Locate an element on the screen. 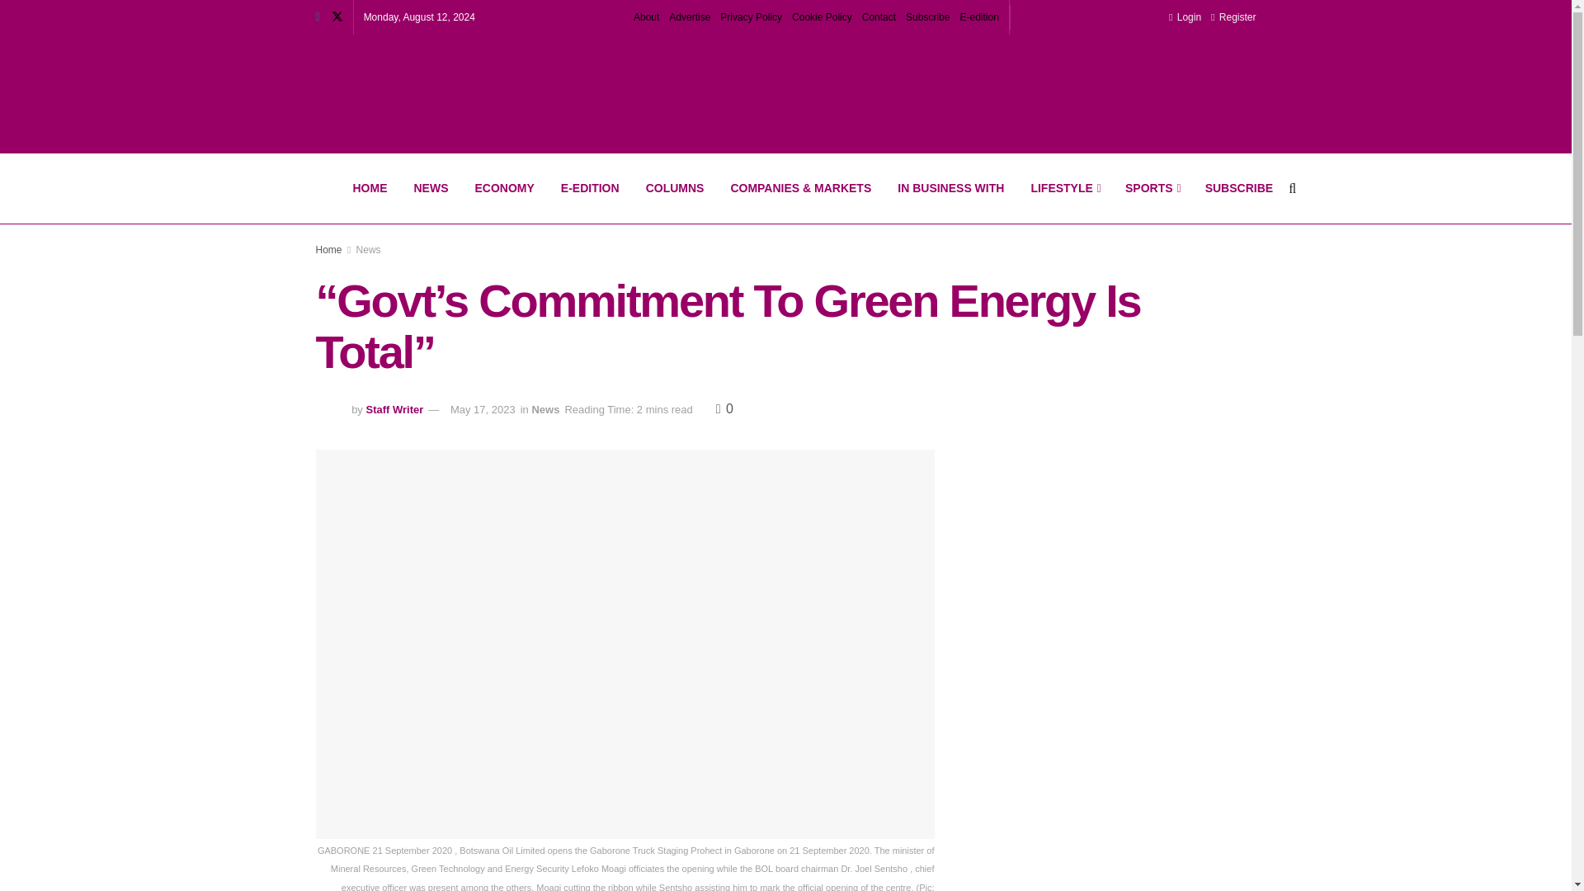  SUBSCRIBE is located at coordinates (1239, 188).